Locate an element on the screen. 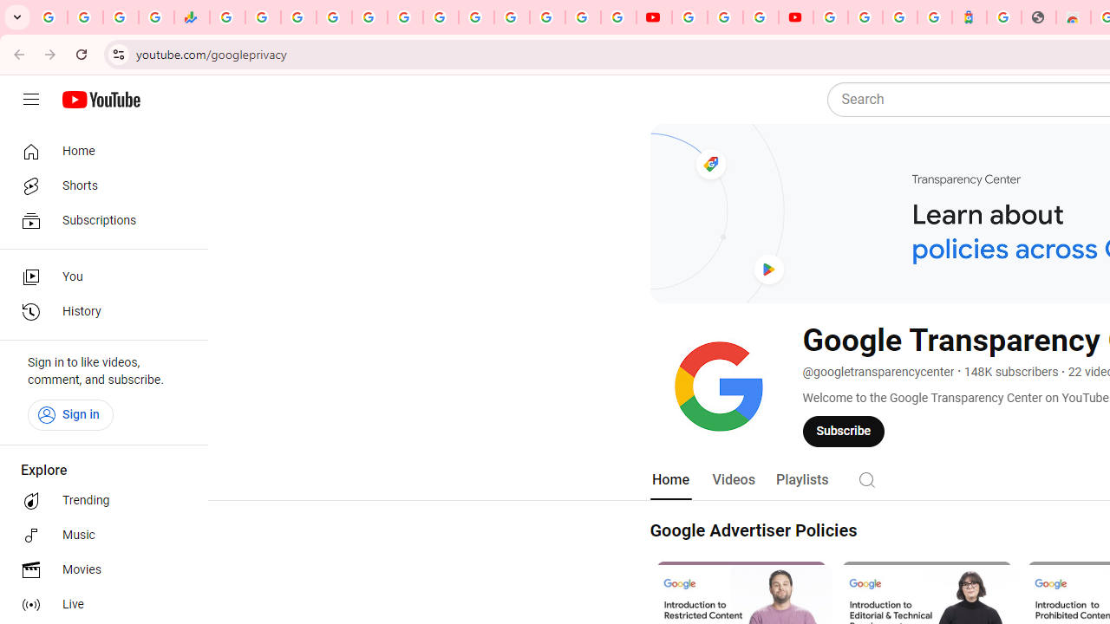 This screenshot has height=624, width=1110. Movies is located at coordinates (99, 570).